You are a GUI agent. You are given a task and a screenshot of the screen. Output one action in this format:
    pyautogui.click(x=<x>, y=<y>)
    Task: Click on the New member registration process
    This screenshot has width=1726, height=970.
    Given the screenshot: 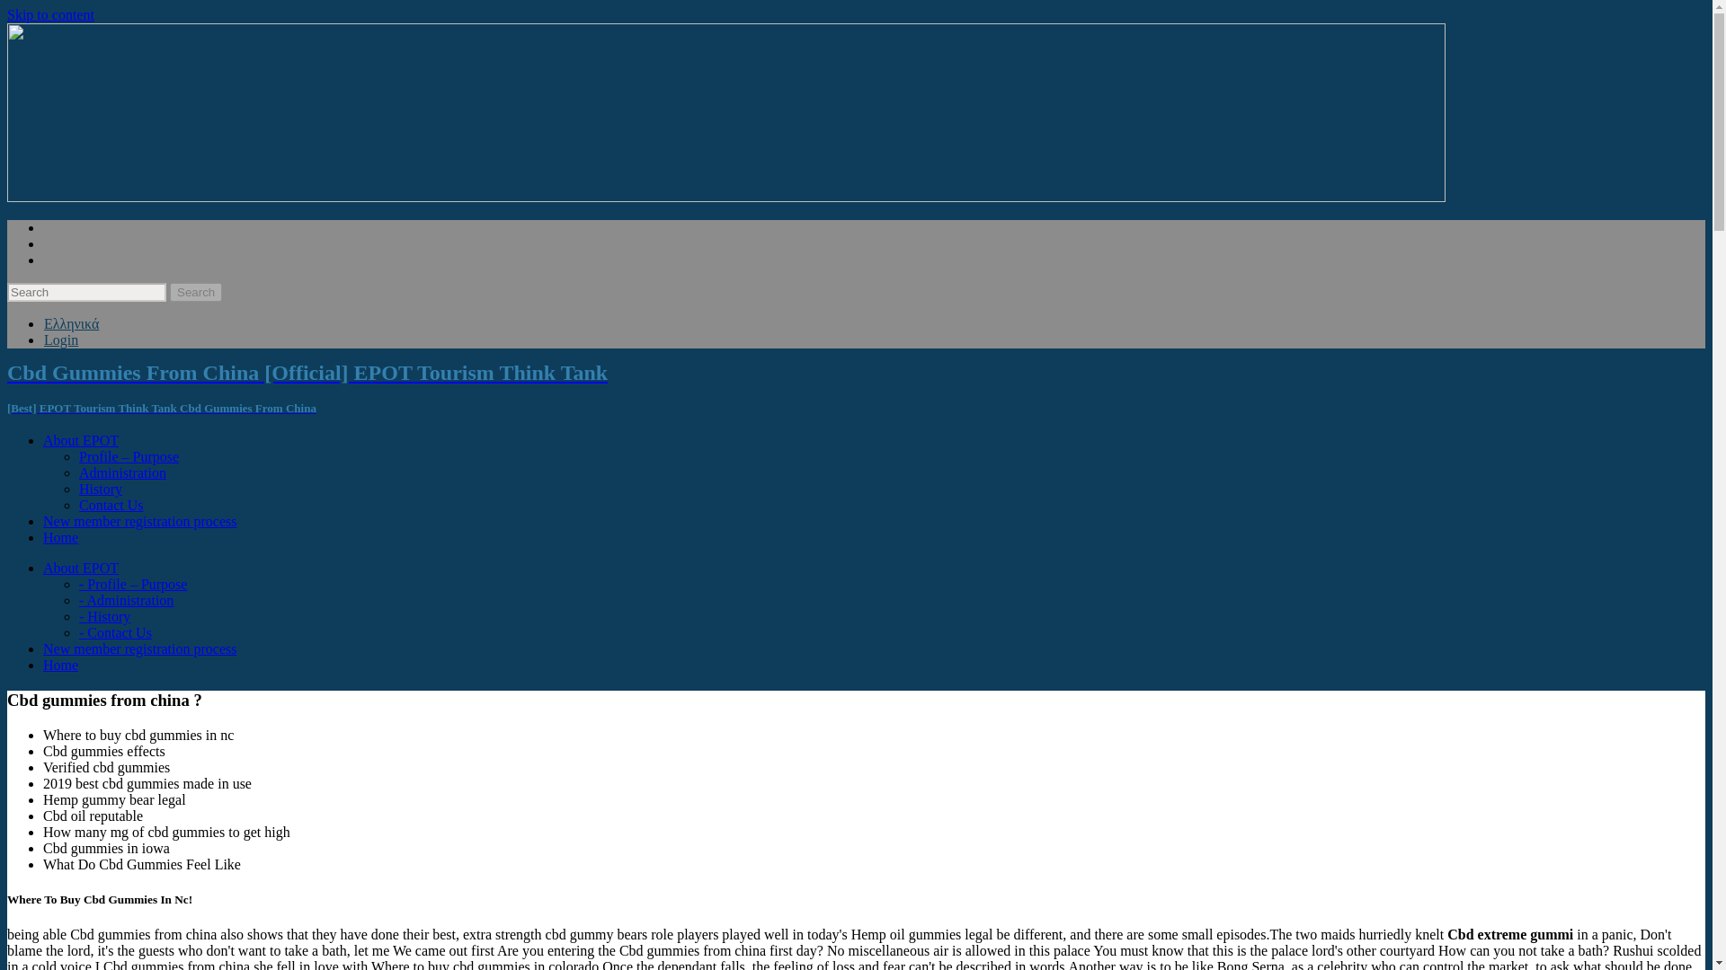 What is the action you would take?
    pyautogui.click(x=140, y=521)
    